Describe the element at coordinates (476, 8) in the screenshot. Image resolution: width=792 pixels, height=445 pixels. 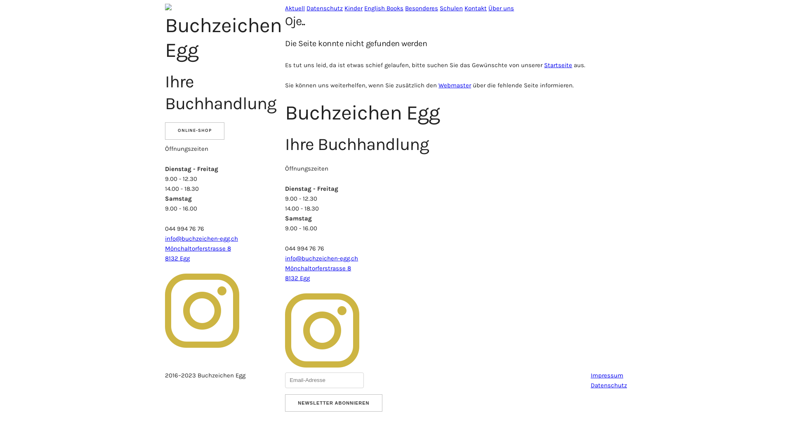
I see `Kontakt` at that location.